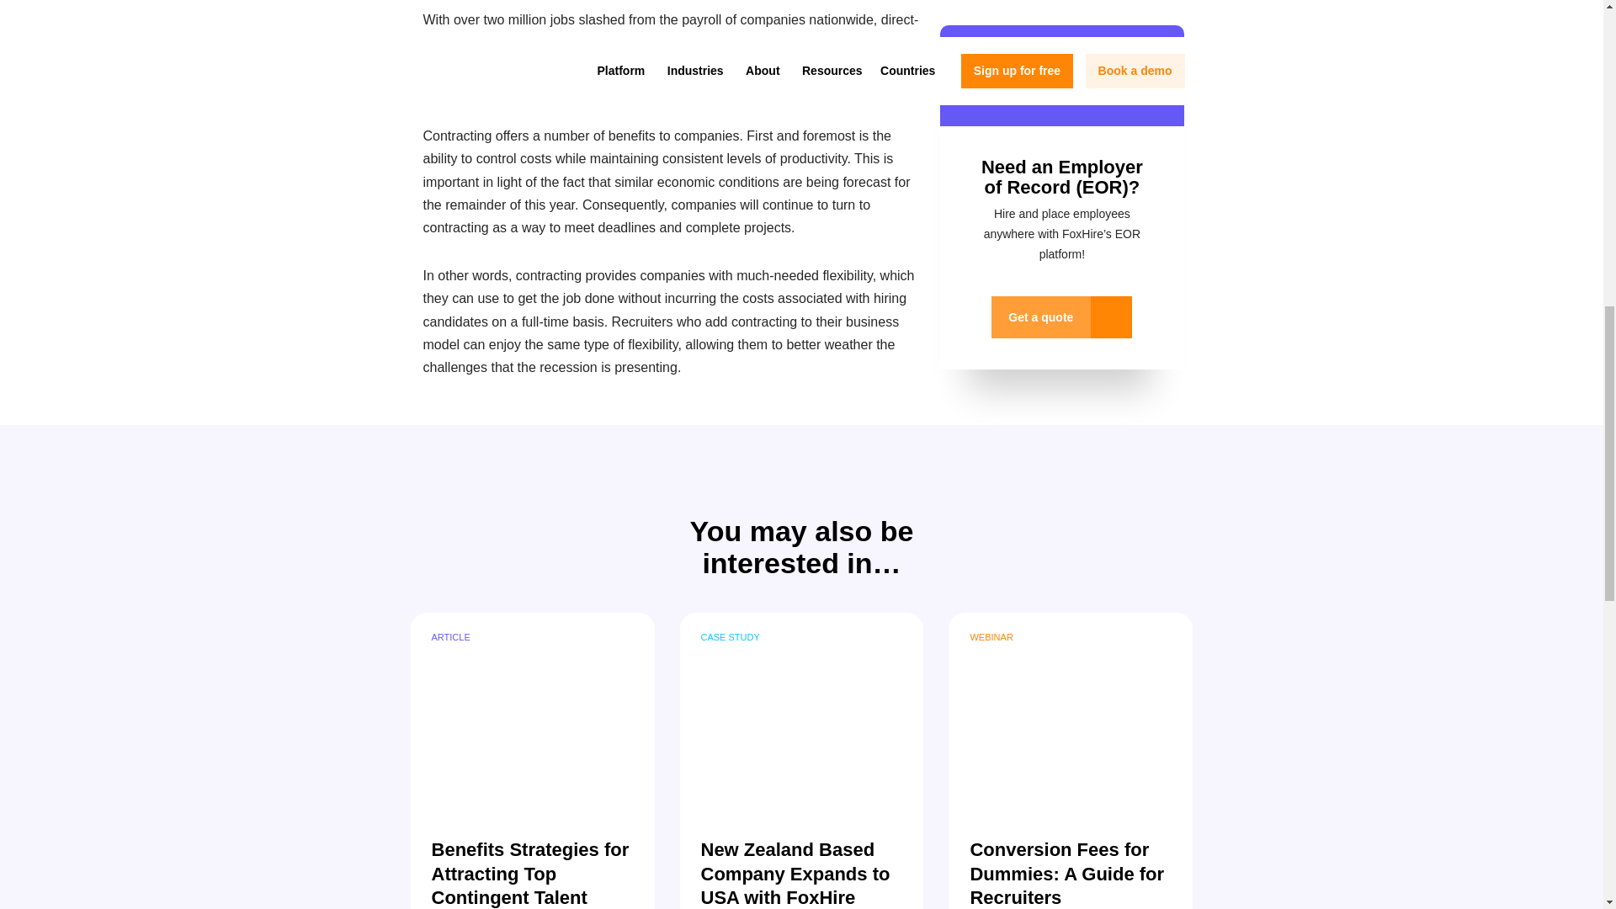  Describe the element at coordinates (1071, 712) in the screenshot. I see `Conversion Fees for Dummies: A Guide for Recruiters` at that location.